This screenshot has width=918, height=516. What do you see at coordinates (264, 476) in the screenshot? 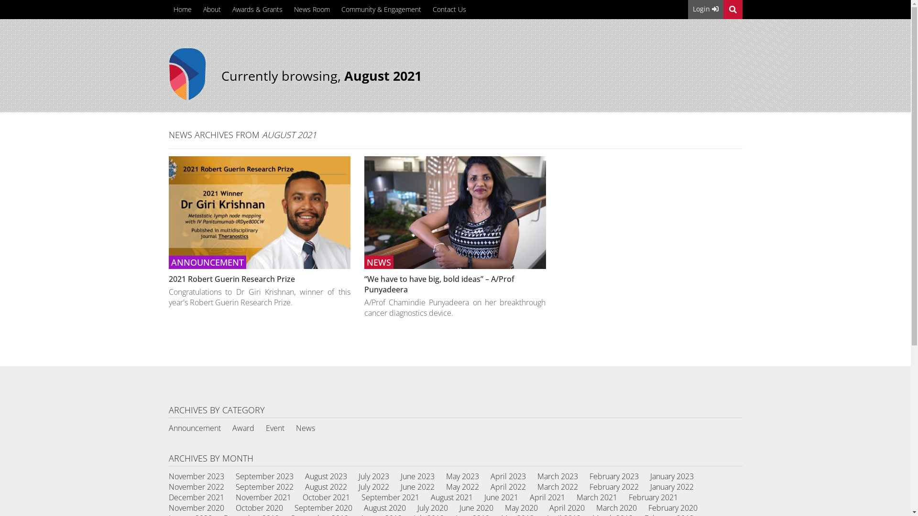
I see `September 2023` at bounding box center [264, 476].